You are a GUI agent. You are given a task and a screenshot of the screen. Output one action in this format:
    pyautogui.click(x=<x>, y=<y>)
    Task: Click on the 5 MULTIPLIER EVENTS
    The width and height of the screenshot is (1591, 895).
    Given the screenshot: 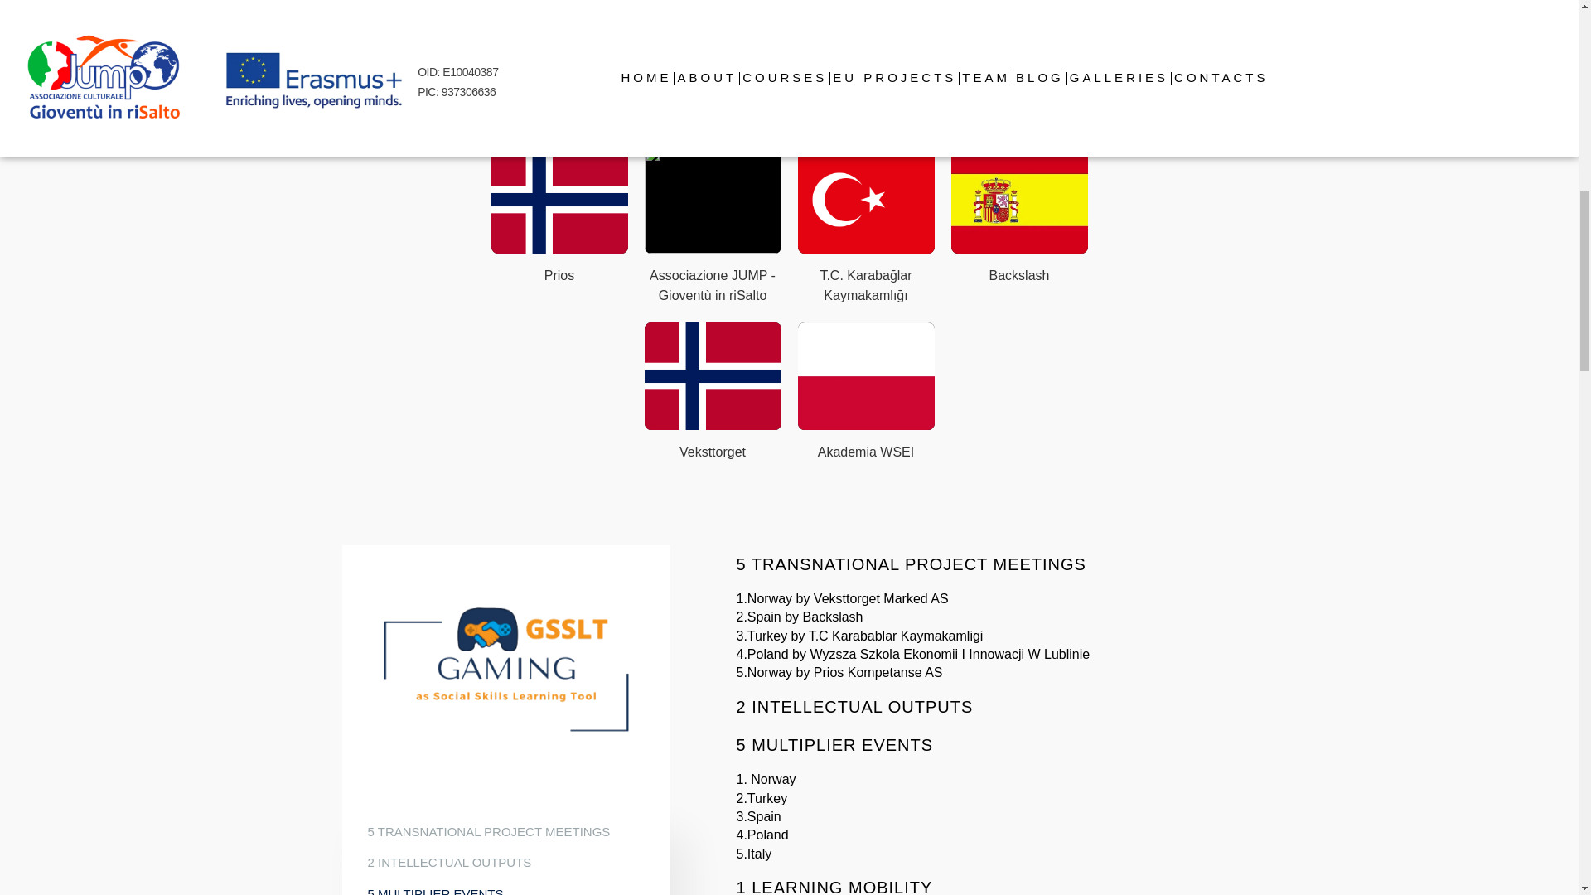 What is the action you would take?
    pyautogui.click(x=436, y=888)
    